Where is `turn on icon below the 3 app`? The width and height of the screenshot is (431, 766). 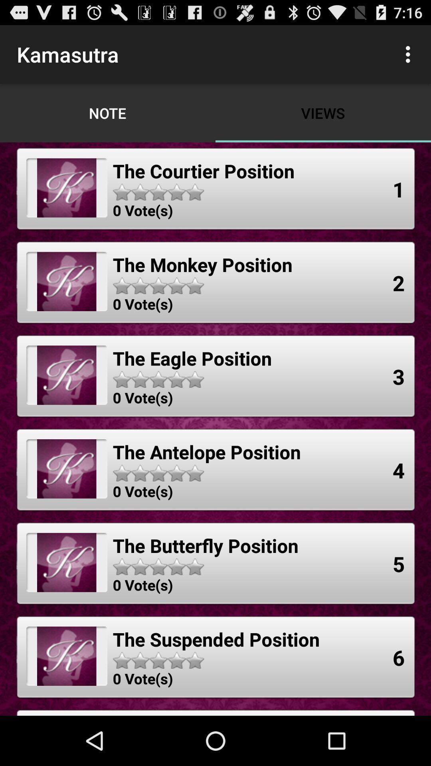
turn on icon below the 3 app is located at coordinates (399, 470).